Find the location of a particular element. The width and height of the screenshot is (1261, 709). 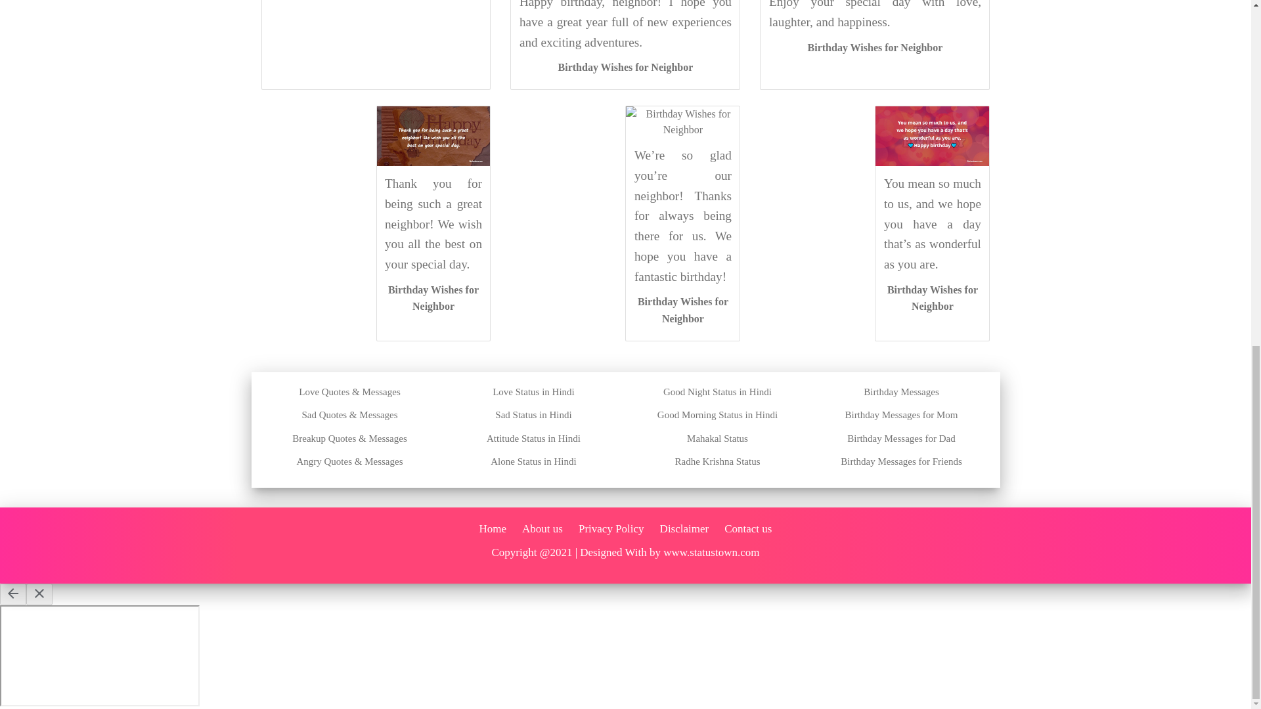

Birthday Wishes for Neighbor is located at coordinates (433, 298).